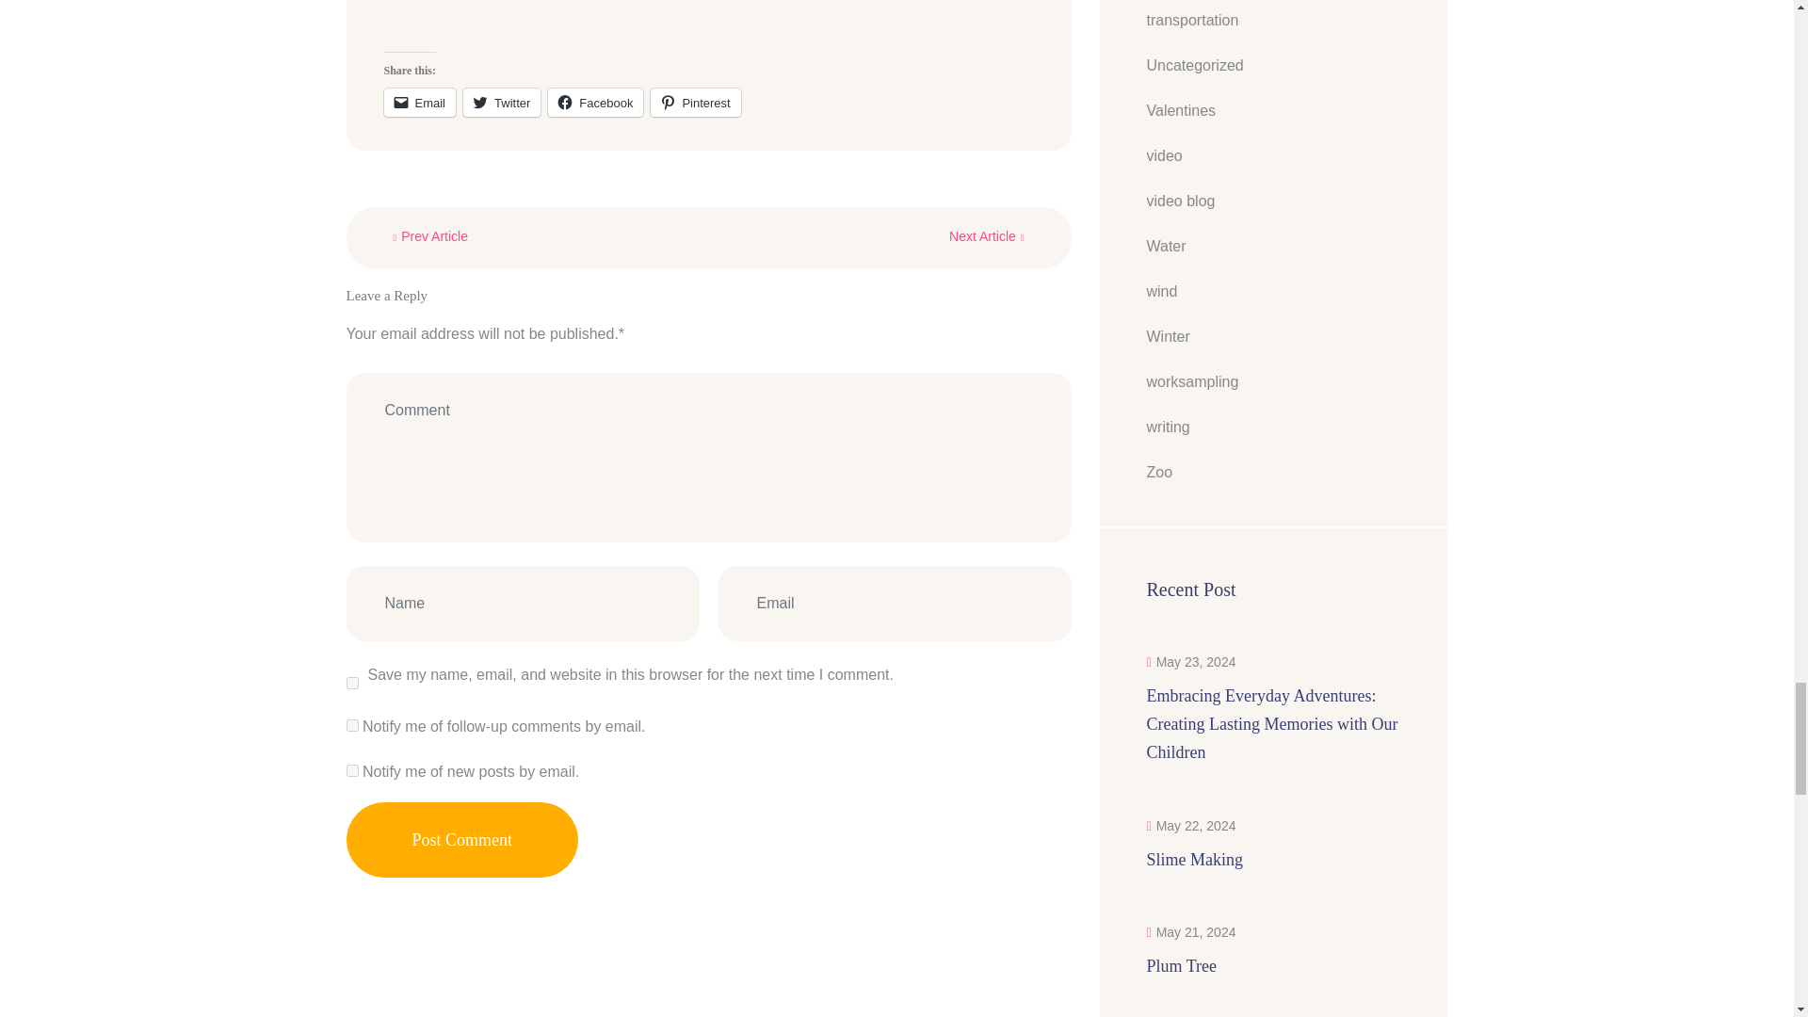 This screenshot has height=1017, width=1808. I want to click on Twitter, so click(501, 102).